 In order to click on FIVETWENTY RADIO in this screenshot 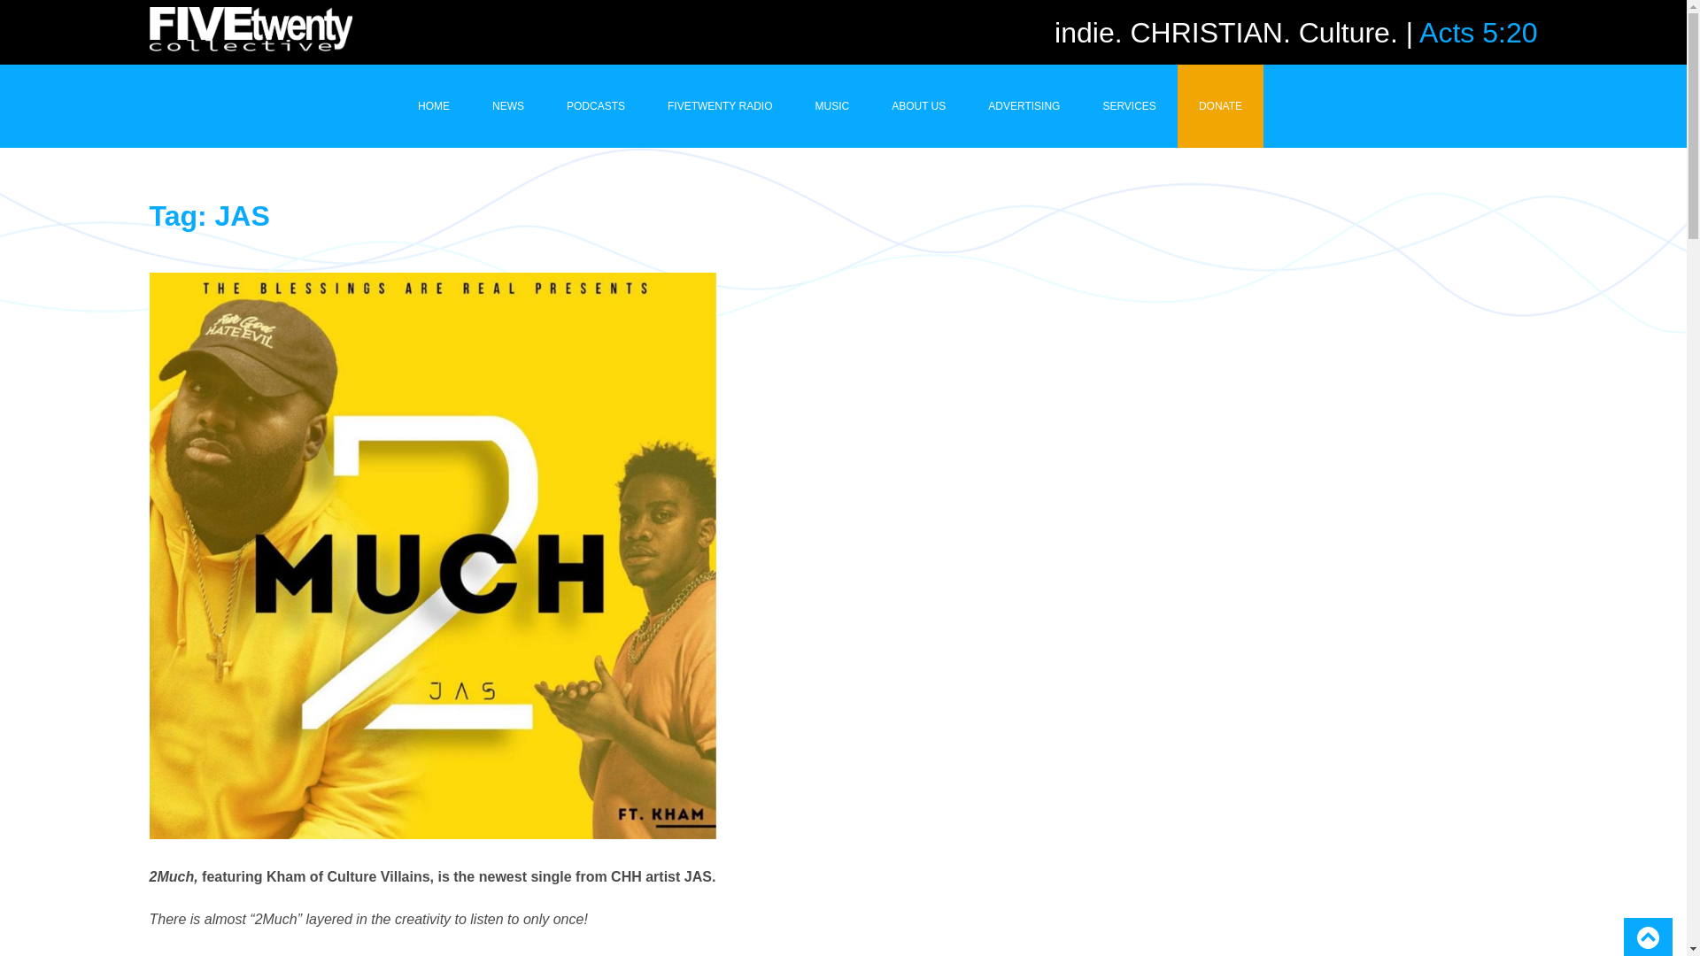, I will do `click(719, 106)`.